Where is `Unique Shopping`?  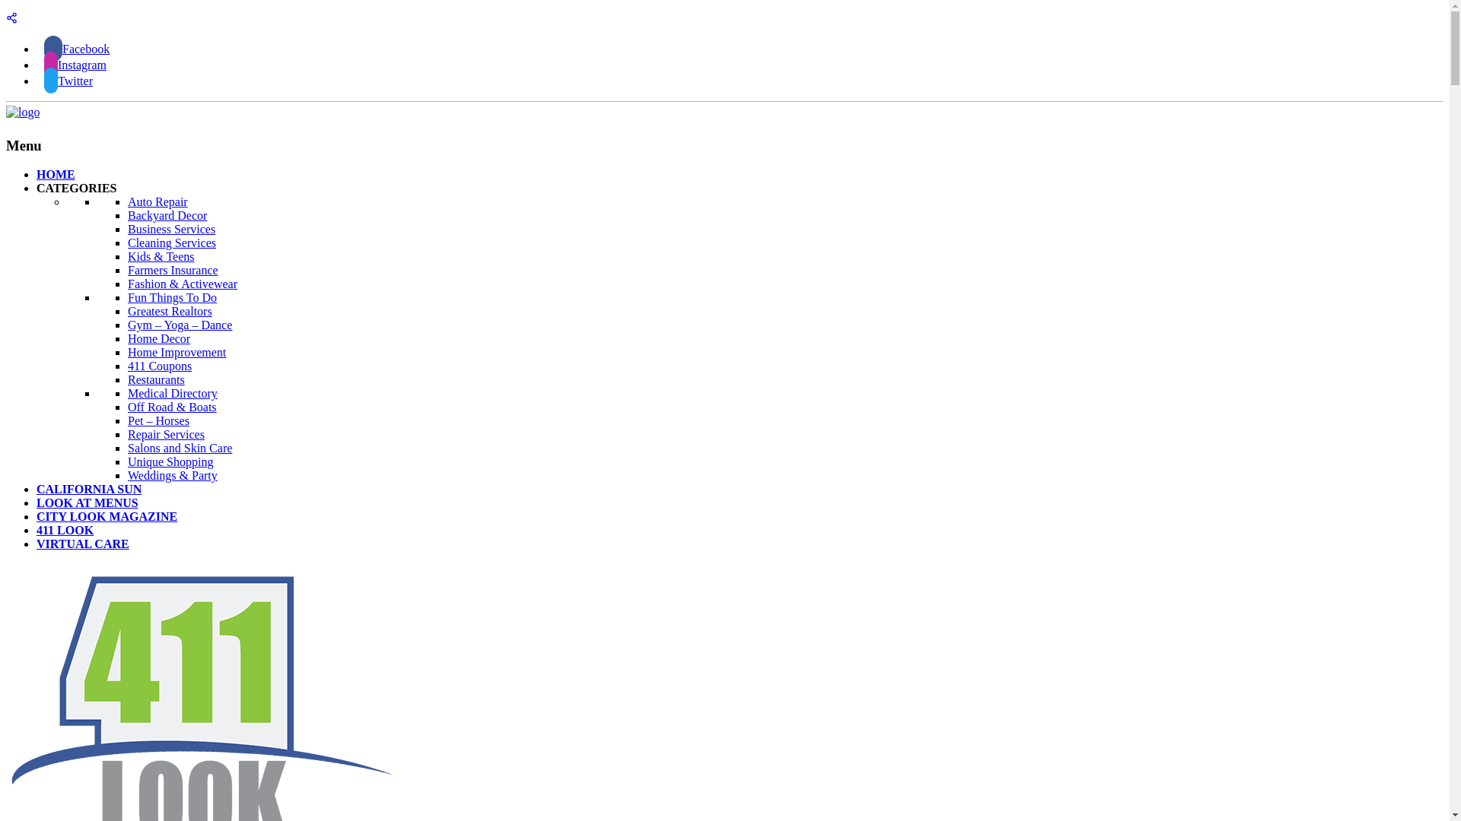 Unique Shopping is located at coordinates (170, 462).